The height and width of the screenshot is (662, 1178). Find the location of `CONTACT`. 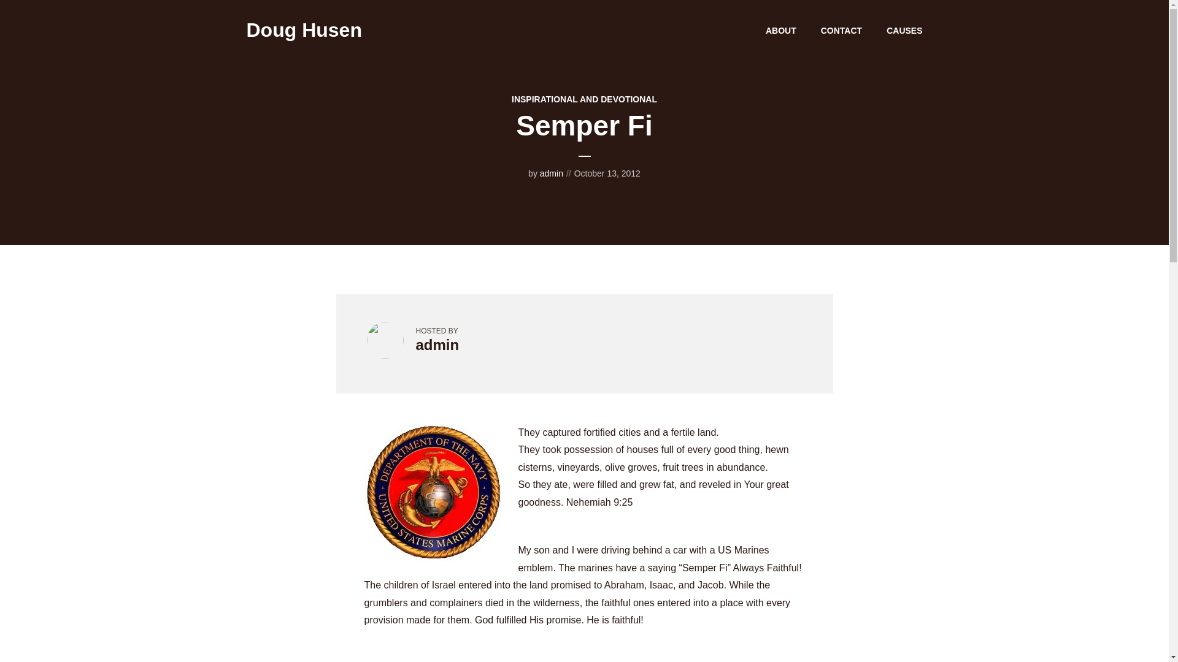

CONTACT is located at coordinates (842, 30).